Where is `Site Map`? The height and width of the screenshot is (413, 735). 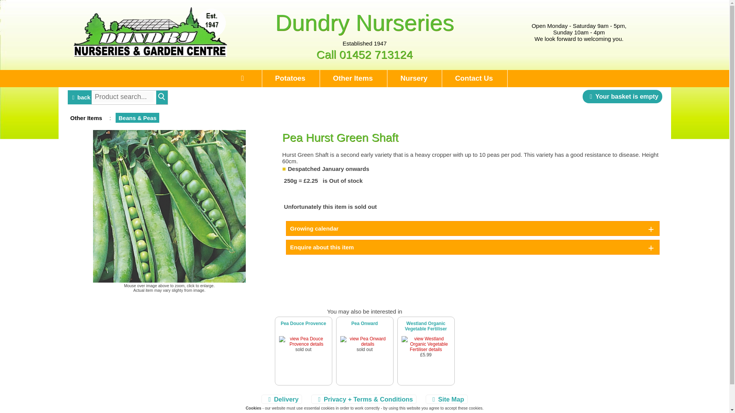 Site Map is located at coordinates (446, 399).